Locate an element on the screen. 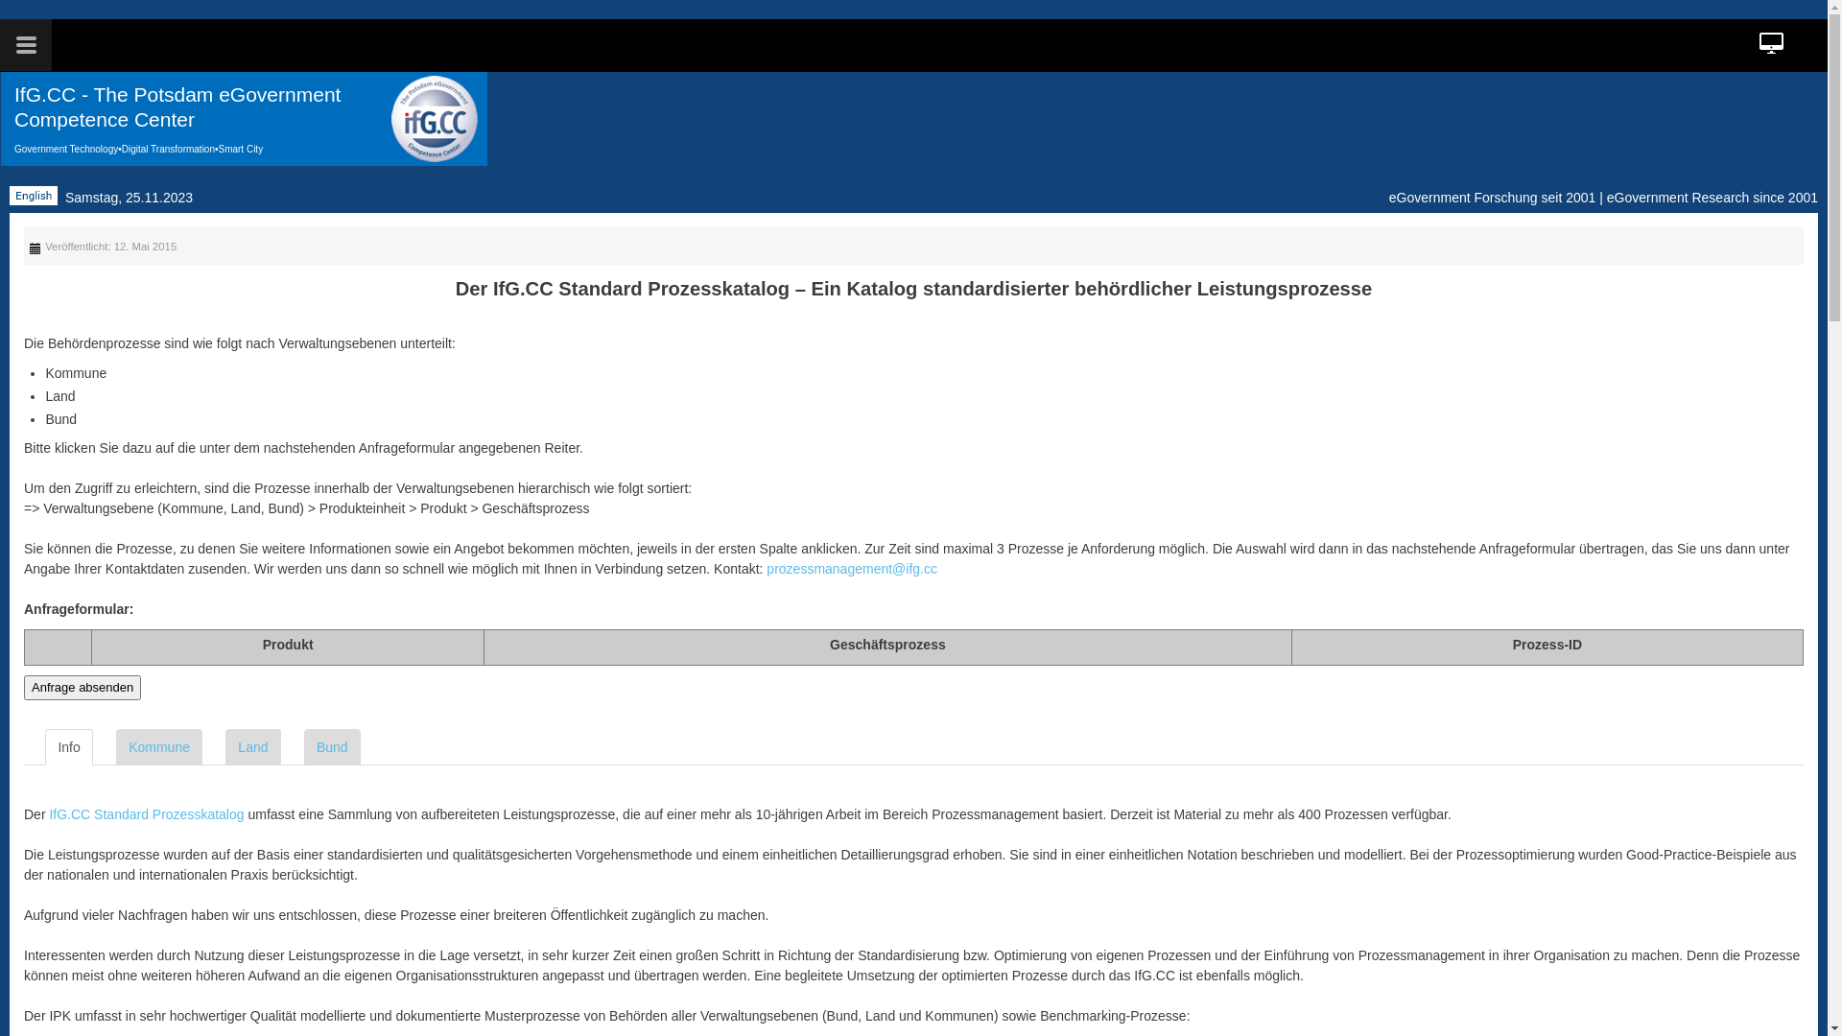  prozessmanagement@ifg.cc is located at coordinates (852, 569).